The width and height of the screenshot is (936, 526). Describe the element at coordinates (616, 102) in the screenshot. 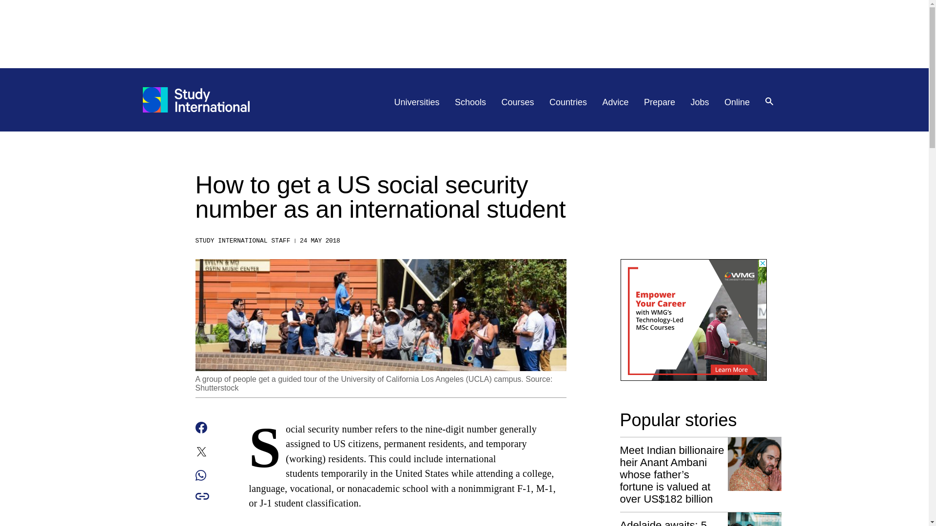

I see `Advice` at that location.